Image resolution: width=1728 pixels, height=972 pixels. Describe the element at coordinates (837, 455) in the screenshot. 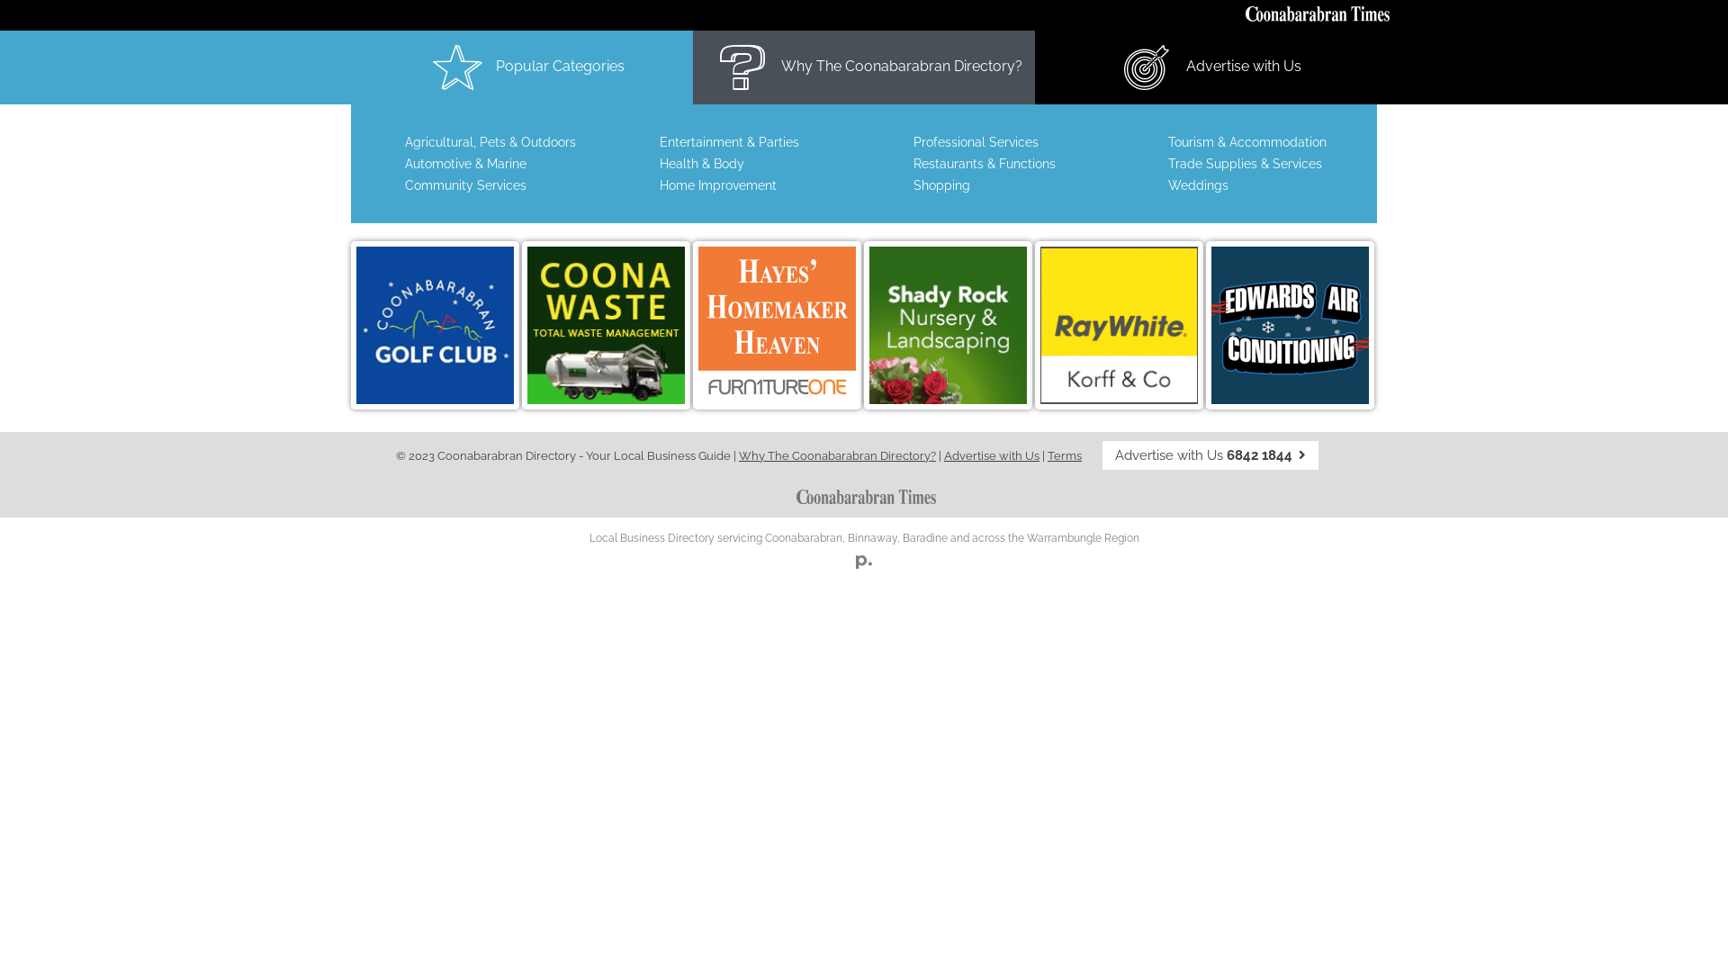

I see `Why The Coonabarabran Directory?` at that location.